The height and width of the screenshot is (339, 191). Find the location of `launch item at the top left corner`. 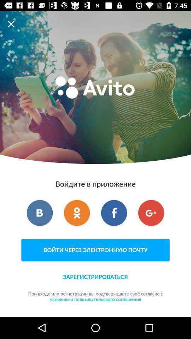

launch item at the top left corner is located at coordinates (13, 24).